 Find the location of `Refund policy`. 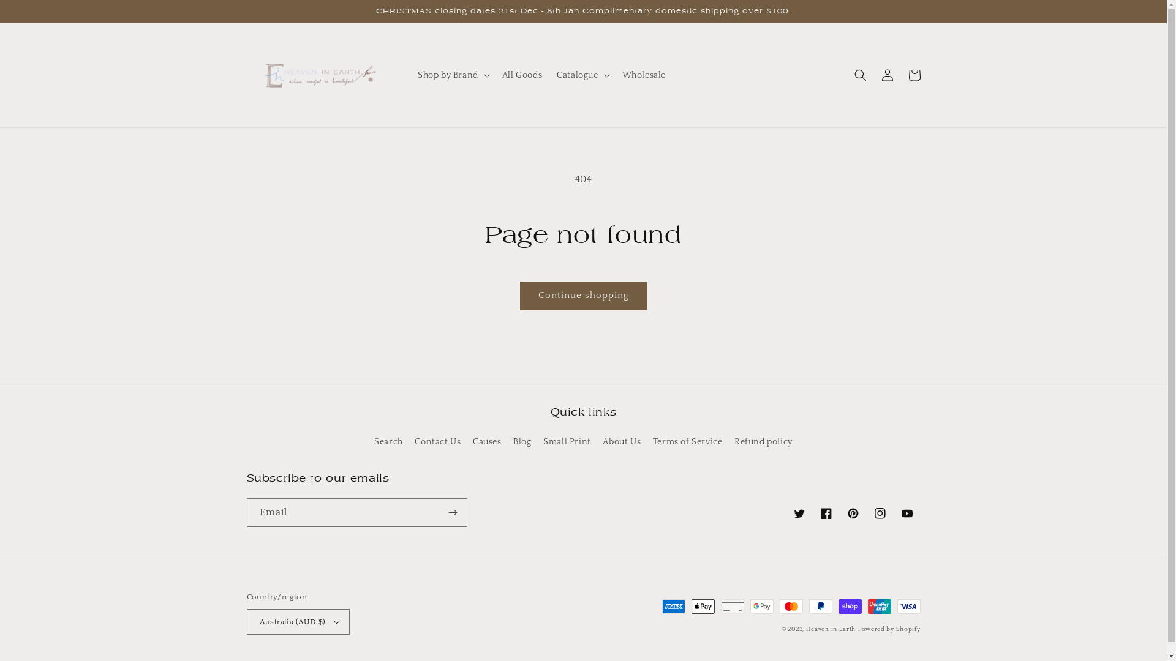

Refund policy is located at coordinates (763, 442).